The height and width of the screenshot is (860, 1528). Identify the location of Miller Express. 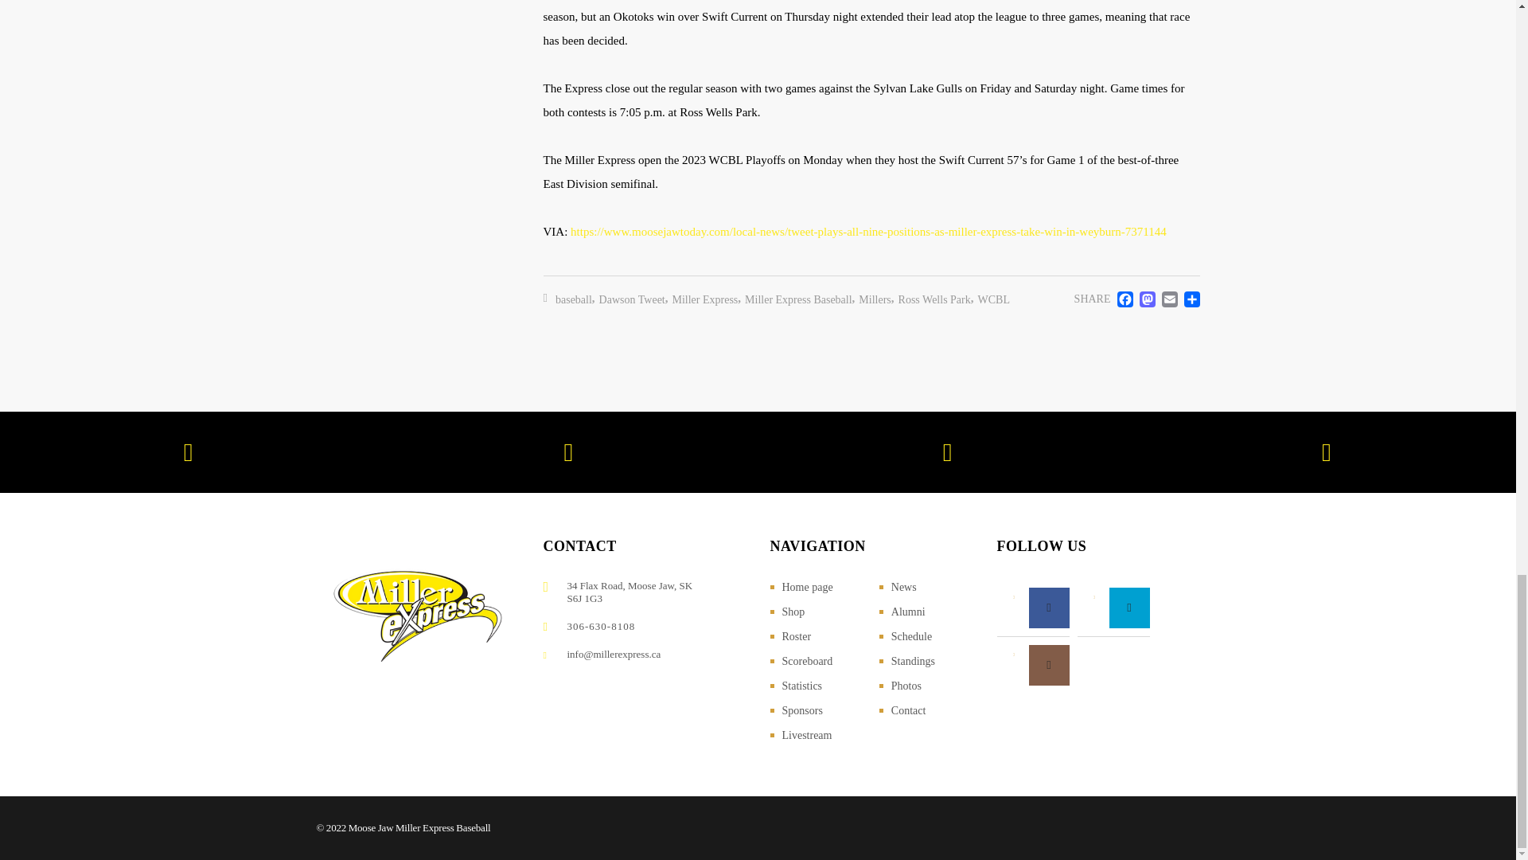
(705, 299).